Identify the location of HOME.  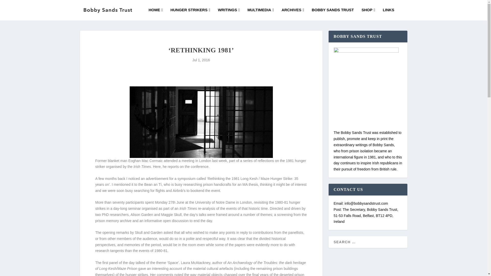
(155, 14).